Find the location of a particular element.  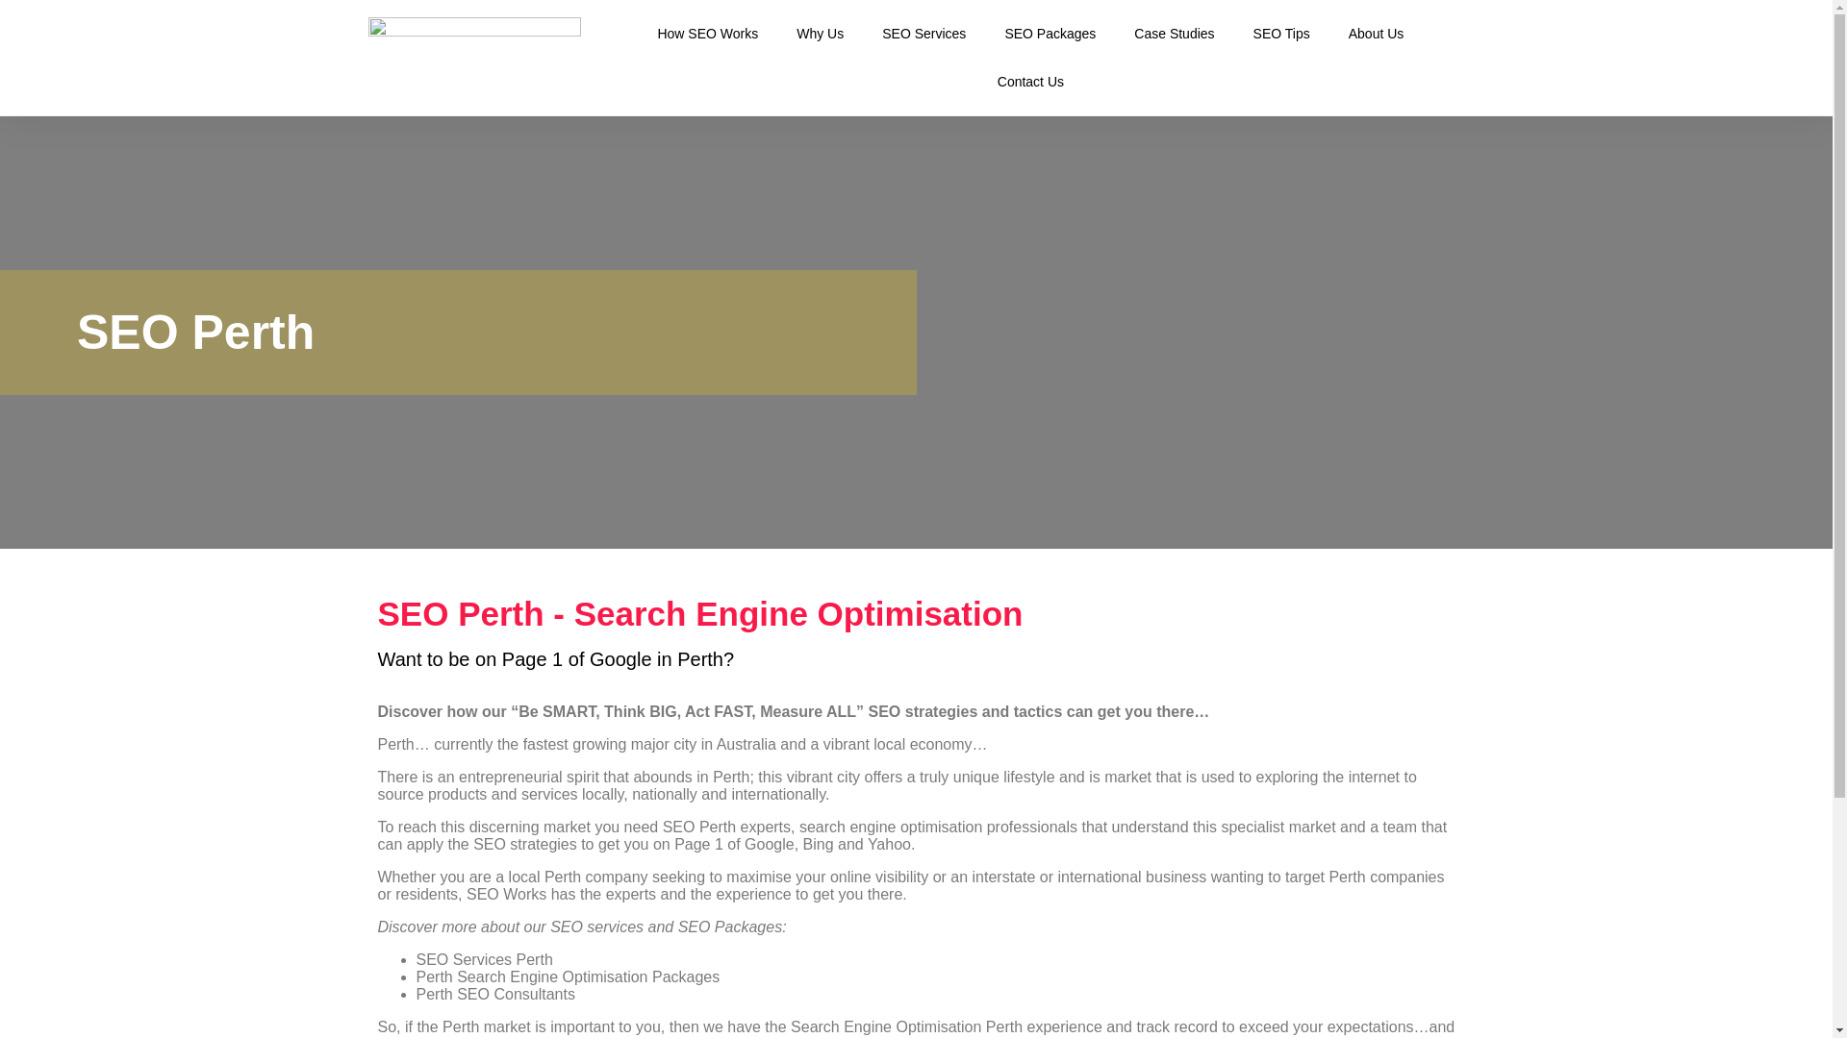

Contact Us is located at coordinates (1030, 82).